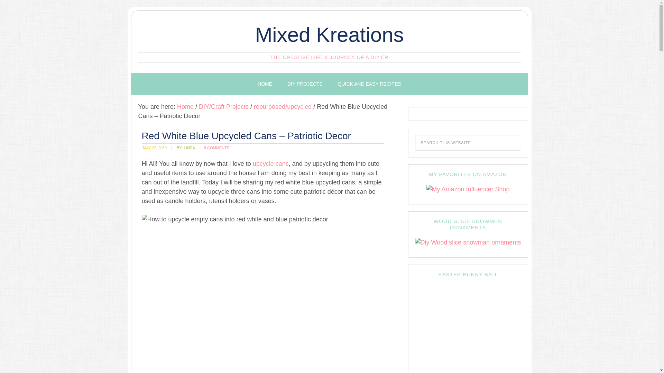 The height and width of the screenshot is (373, 664). I want to click on Home, so click(185, 106).